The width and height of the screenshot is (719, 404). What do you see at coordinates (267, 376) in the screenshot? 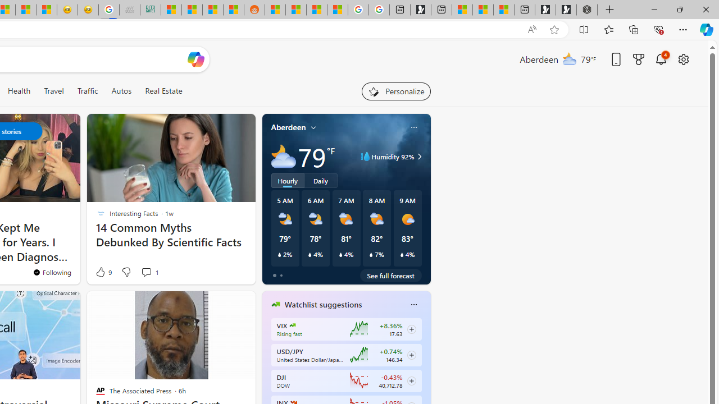
I see `previous` at bounding box center [267, 376].